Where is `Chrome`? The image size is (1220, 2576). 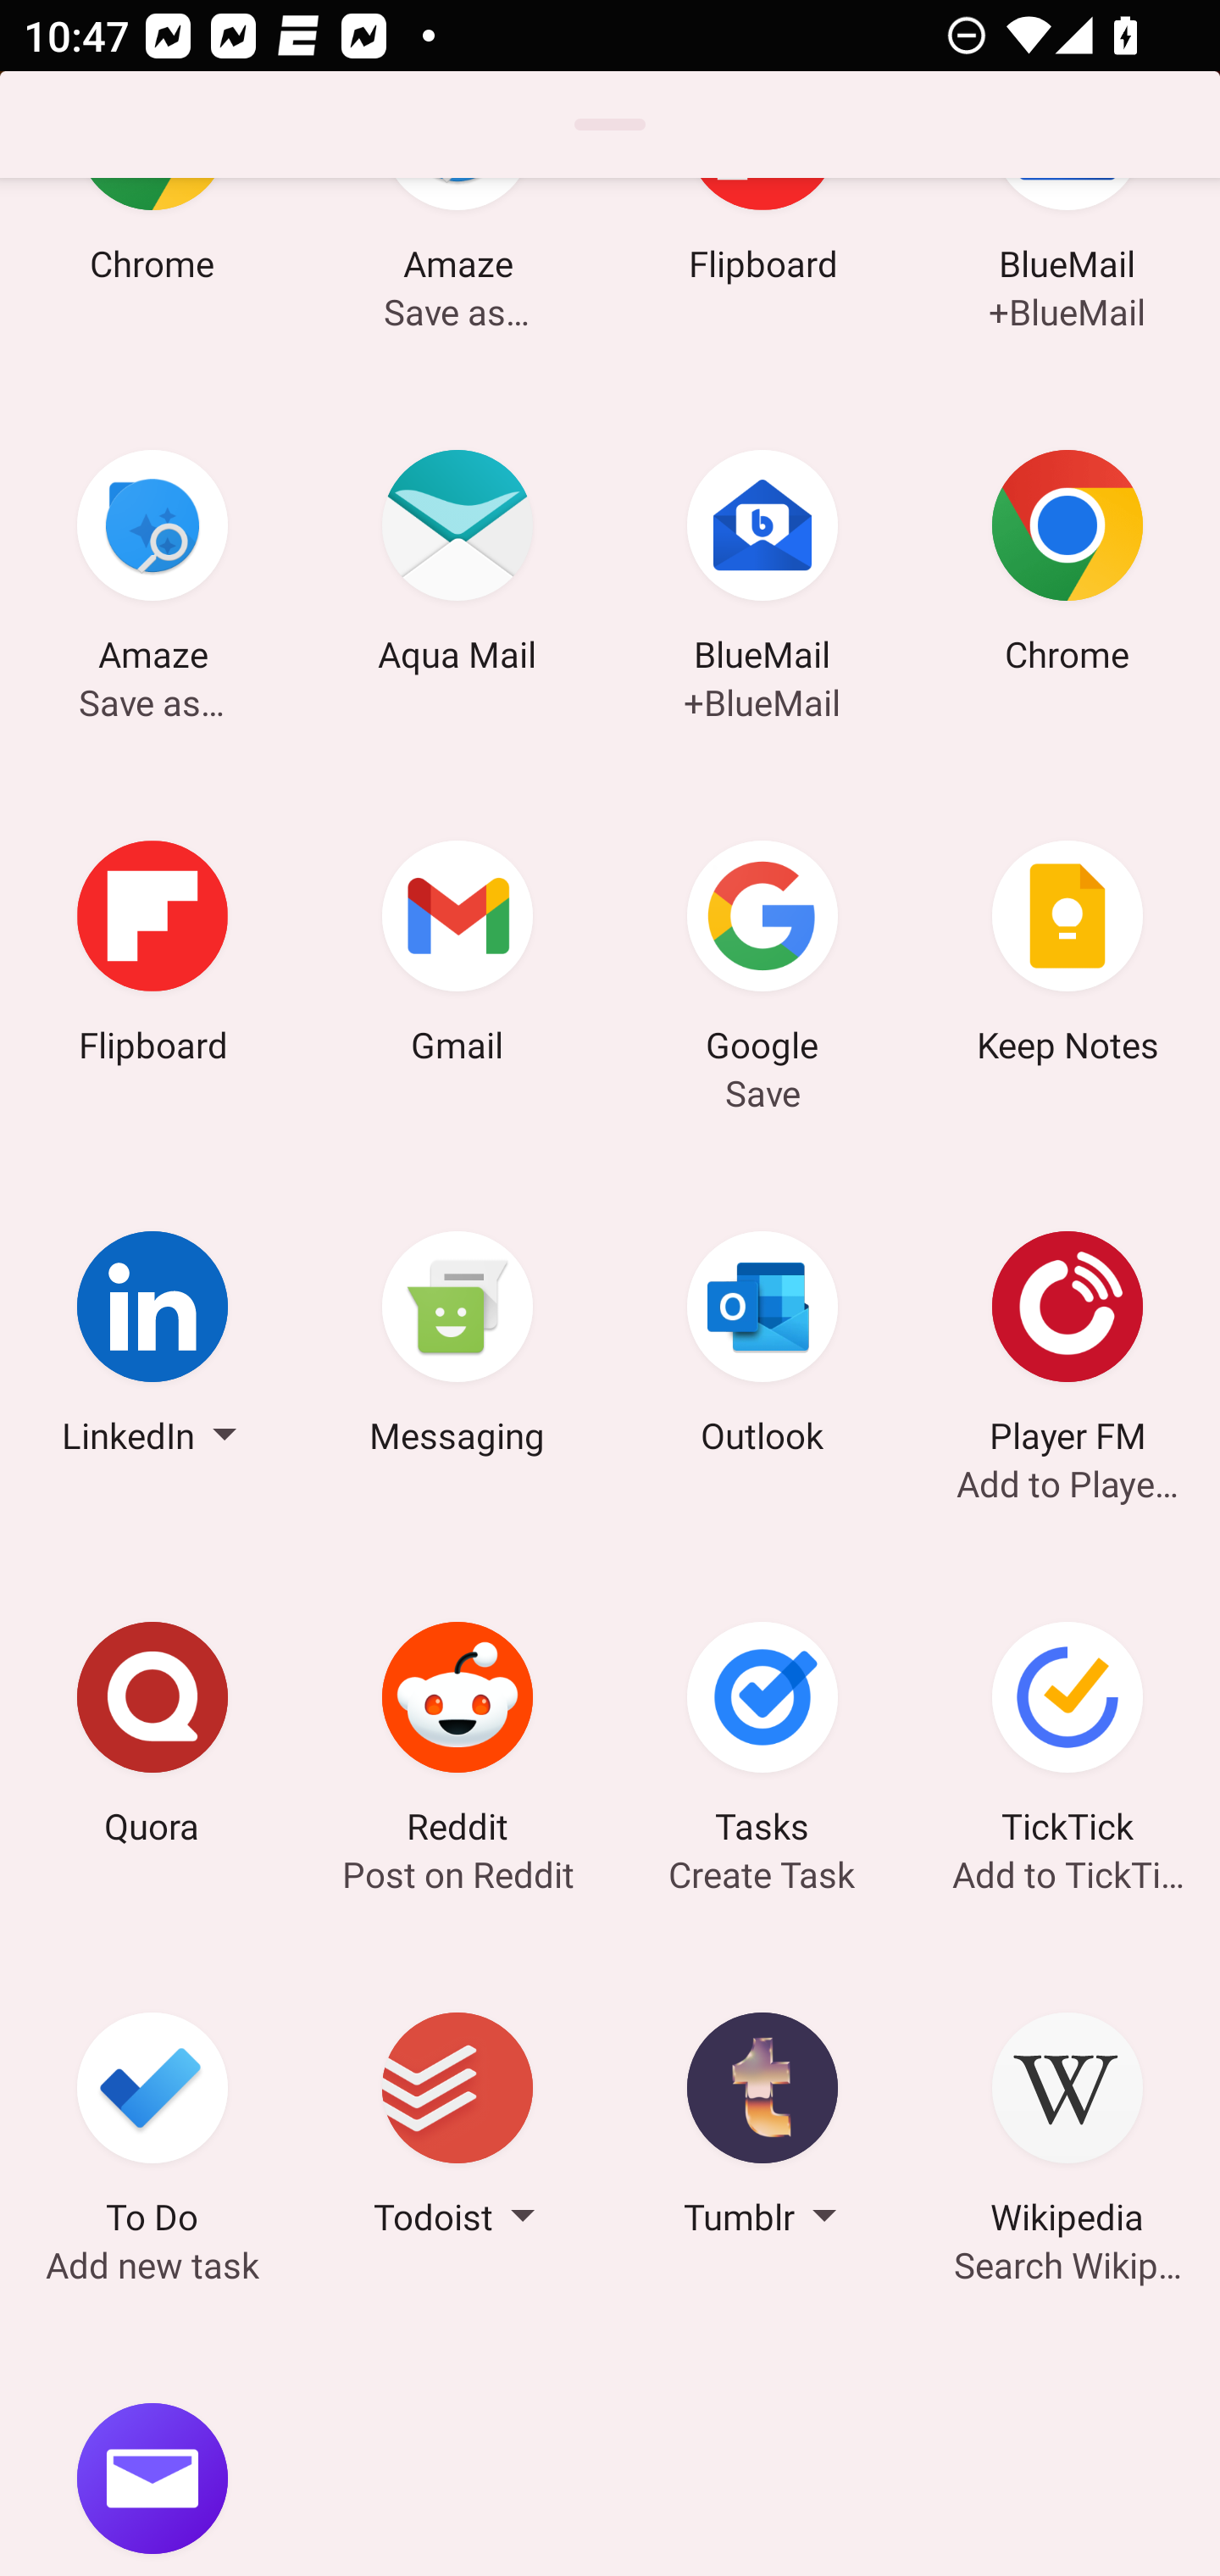
Chrome is located at coordinates (1067, 566).